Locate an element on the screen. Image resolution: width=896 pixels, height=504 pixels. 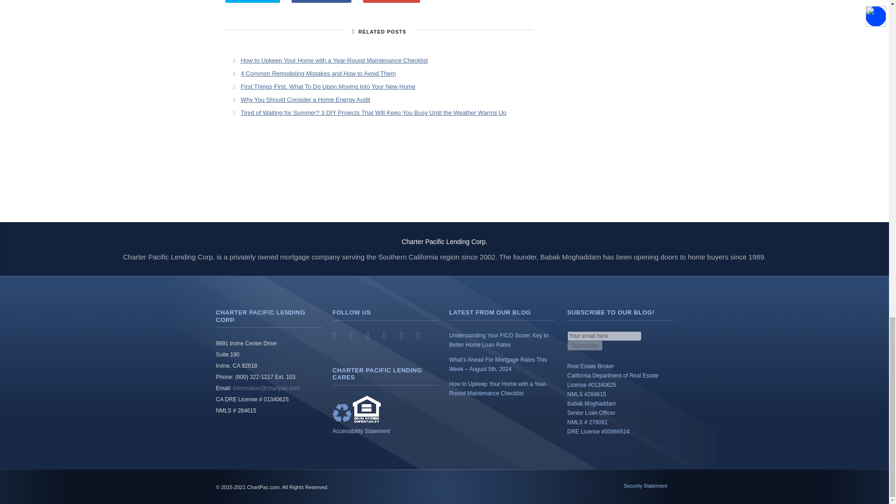
Your email here is located at coordinates (604, 336).